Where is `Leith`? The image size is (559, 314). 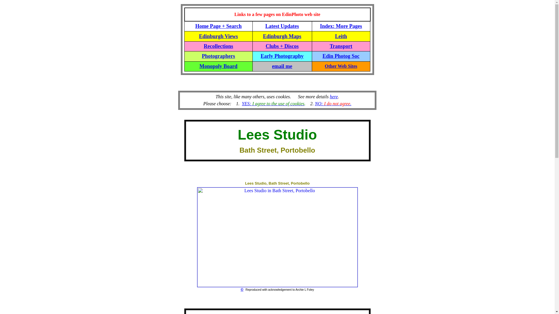
Leith is located at coordinates (341, 36).